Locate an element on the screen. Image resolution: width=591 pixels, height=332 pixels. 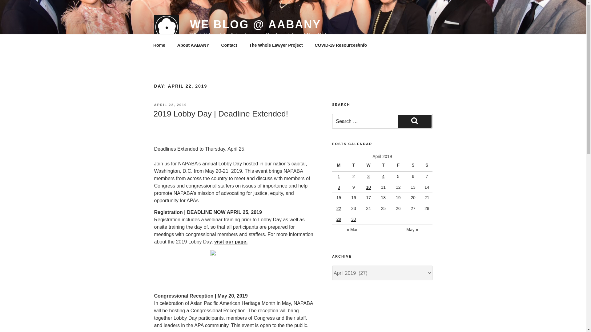
10 is located at coordinates (368, 187).